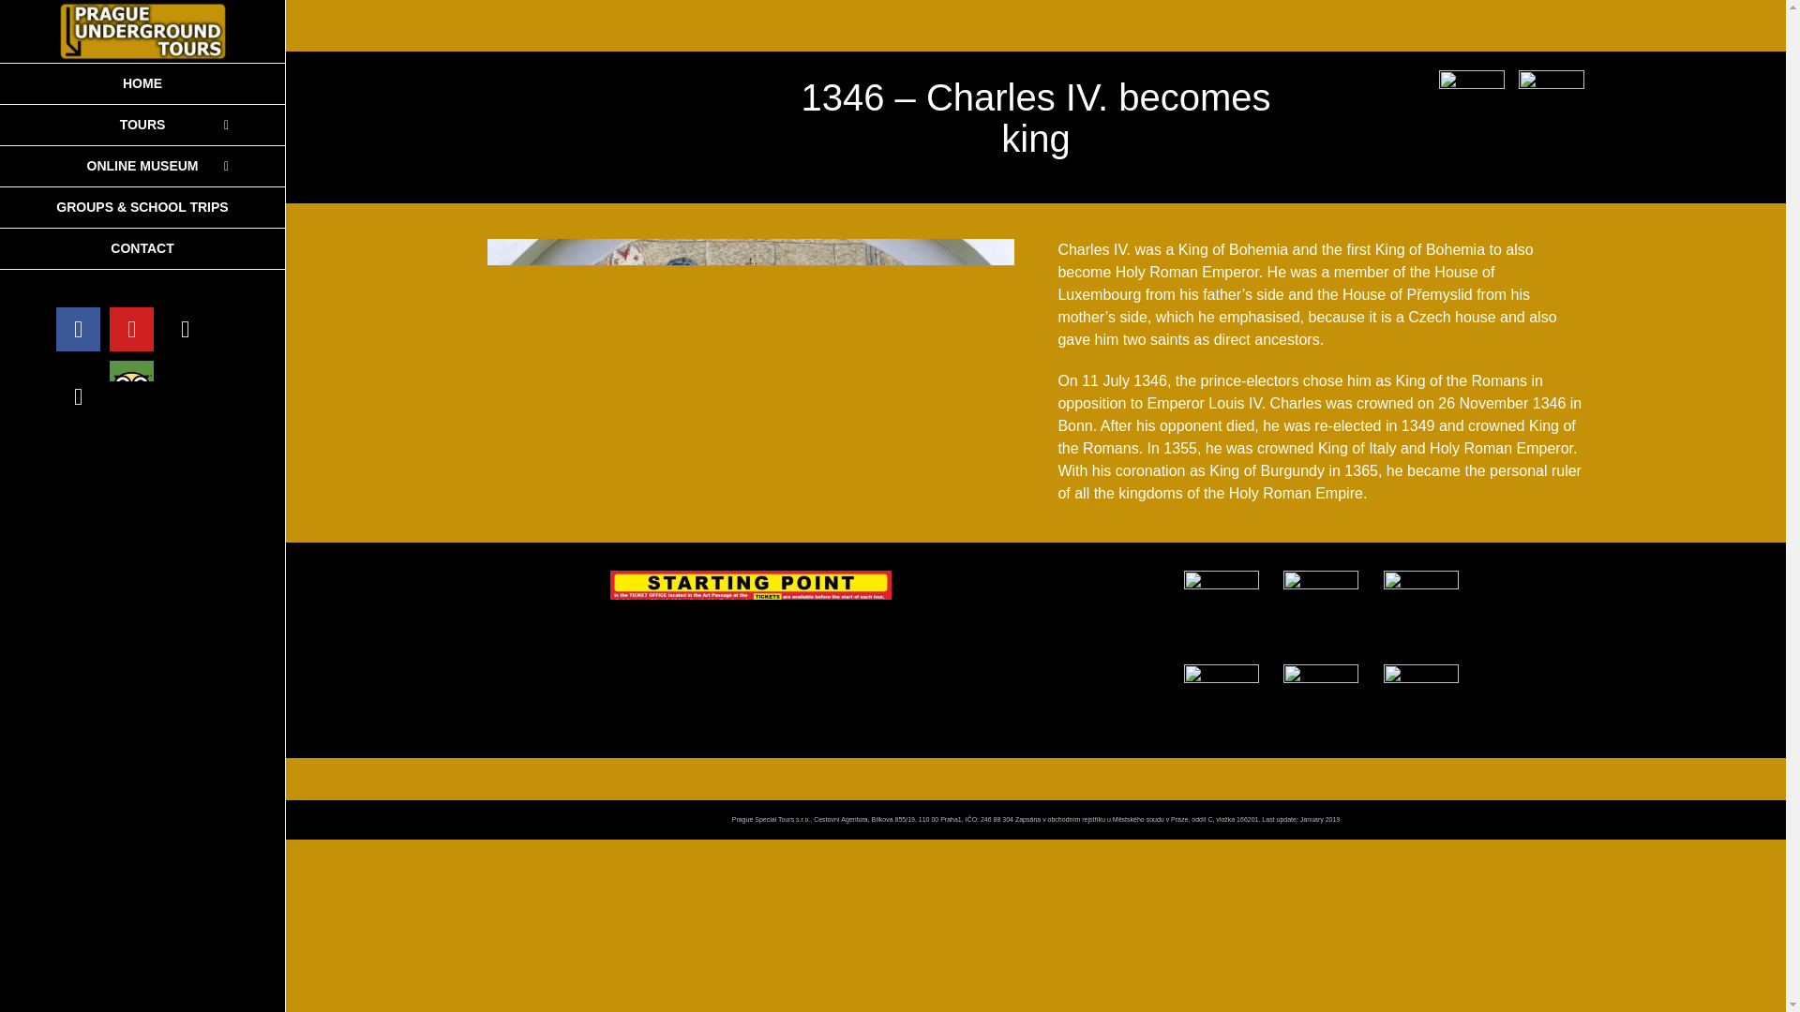 The width and height of the screenshot is (1800, 1012). What do you see at coordinates (131, 382) in the screenshot?
I see `Trip Advisor` at bounding box center [131, 382].